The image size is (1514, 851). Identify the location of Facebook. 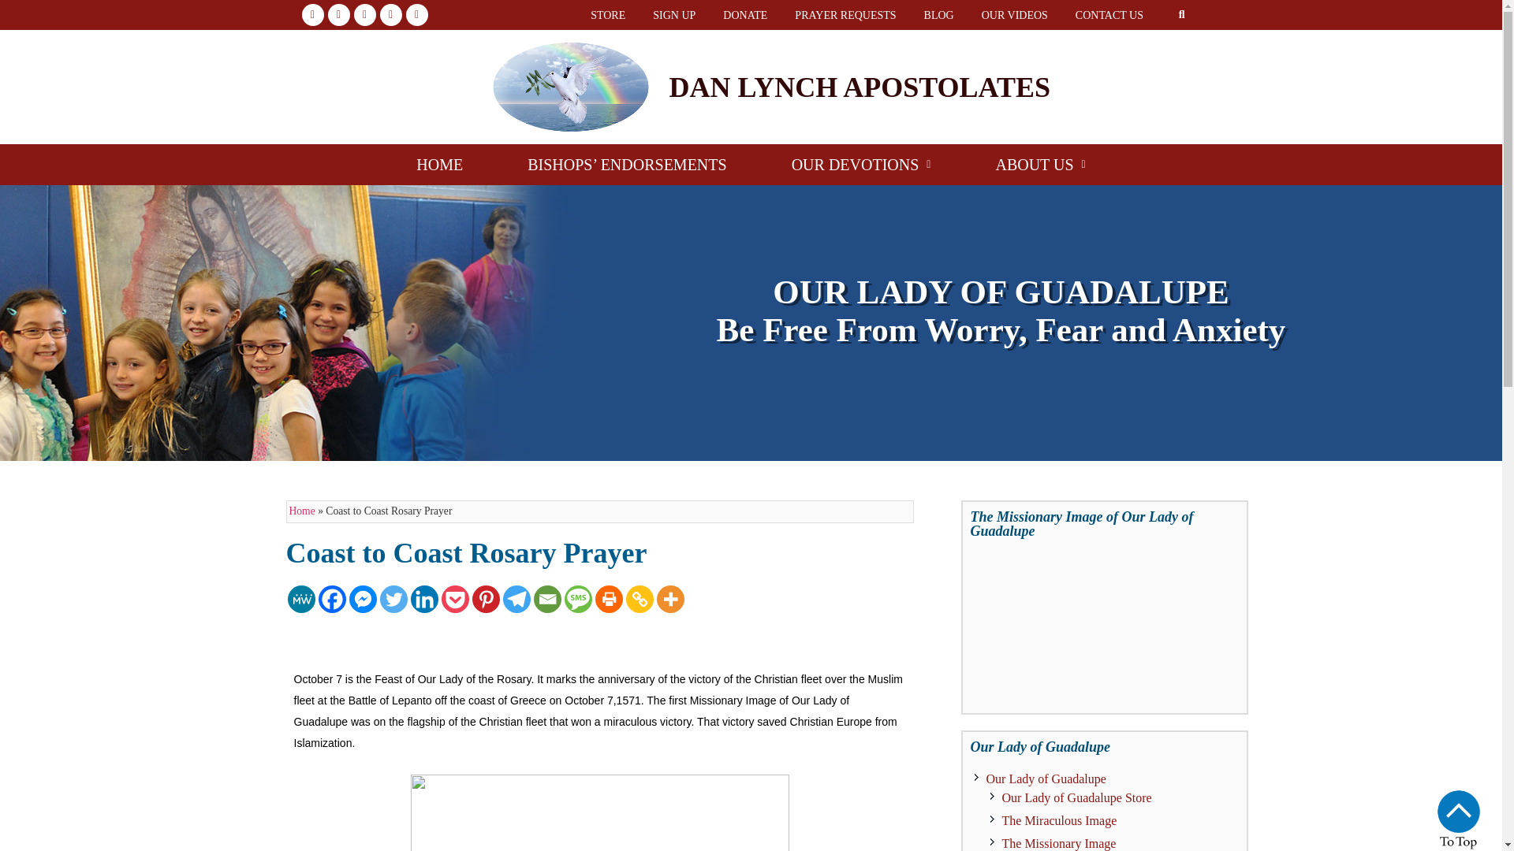
(332, 599).